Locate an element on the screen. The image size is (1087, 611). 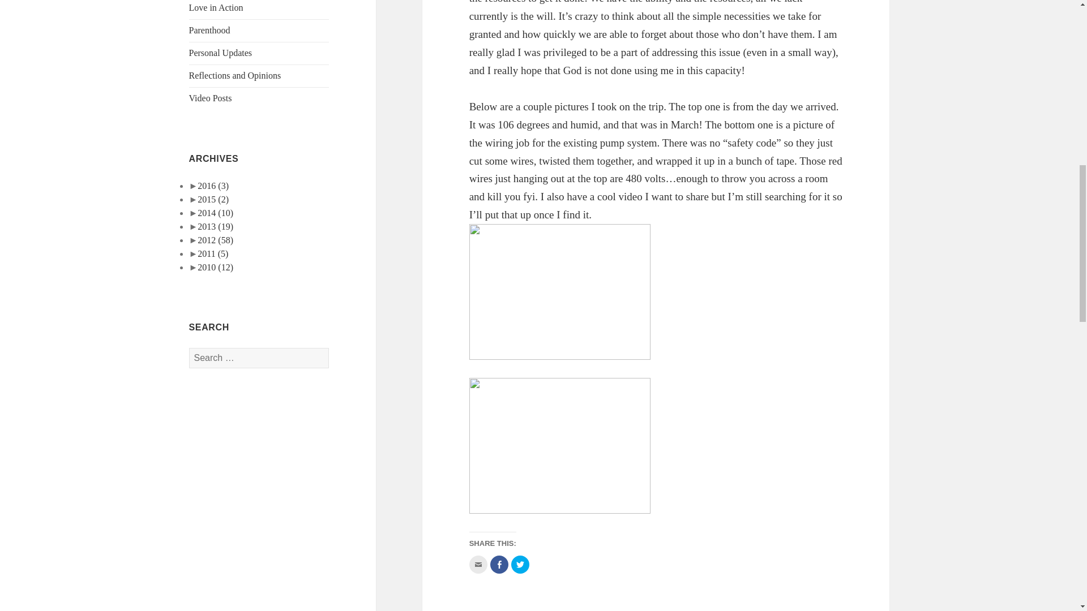
Parenthood is located at coordinates (209, 30).